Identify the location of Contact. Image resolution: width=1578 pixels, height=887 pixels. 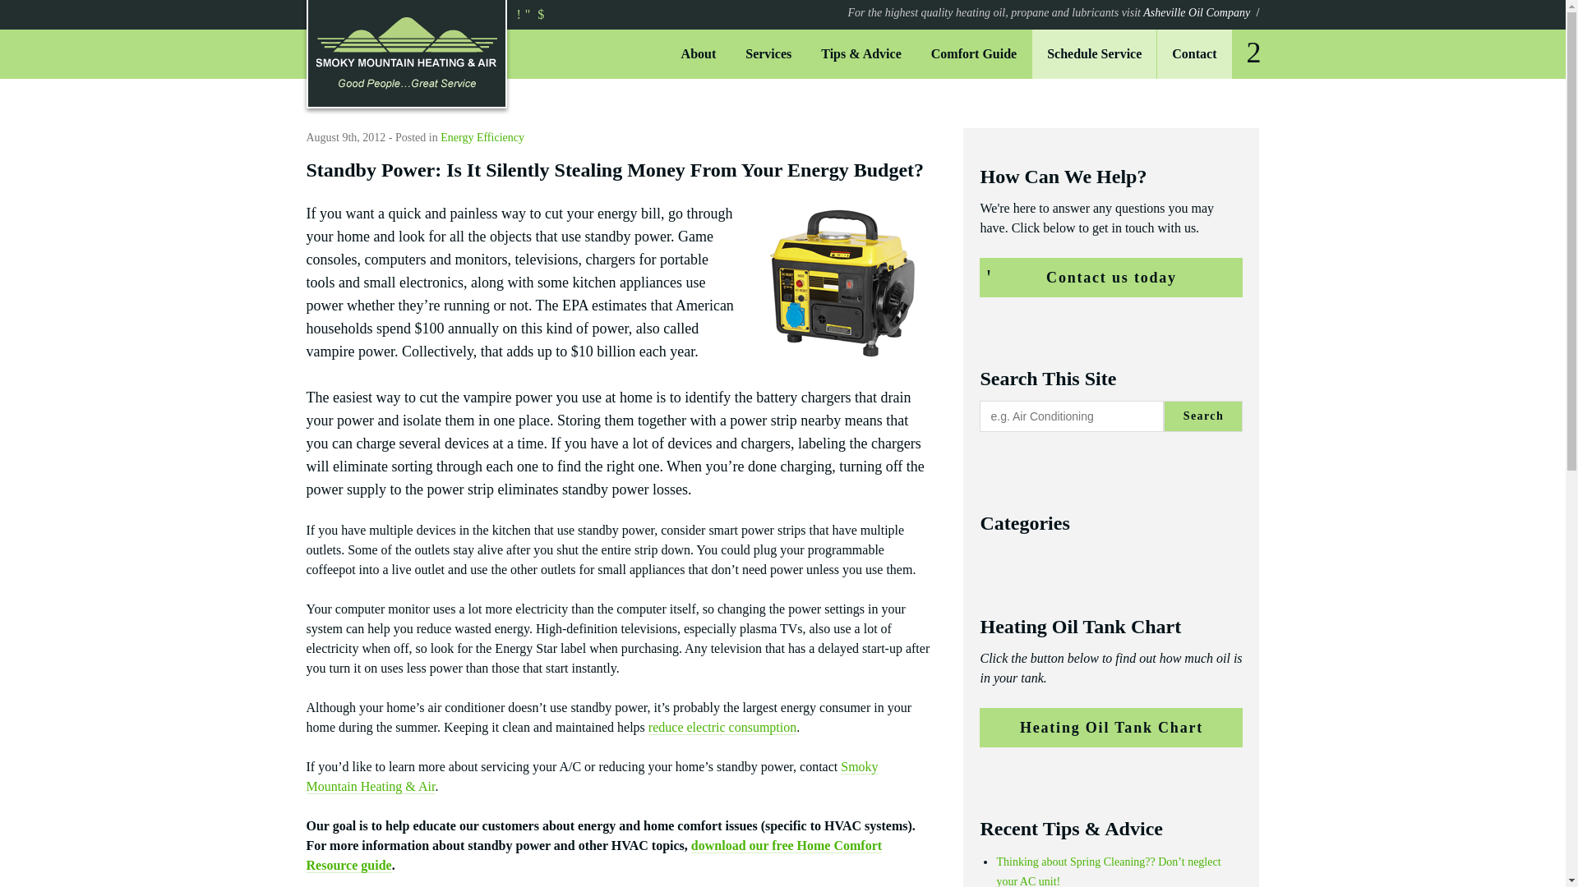
(1193, 54).